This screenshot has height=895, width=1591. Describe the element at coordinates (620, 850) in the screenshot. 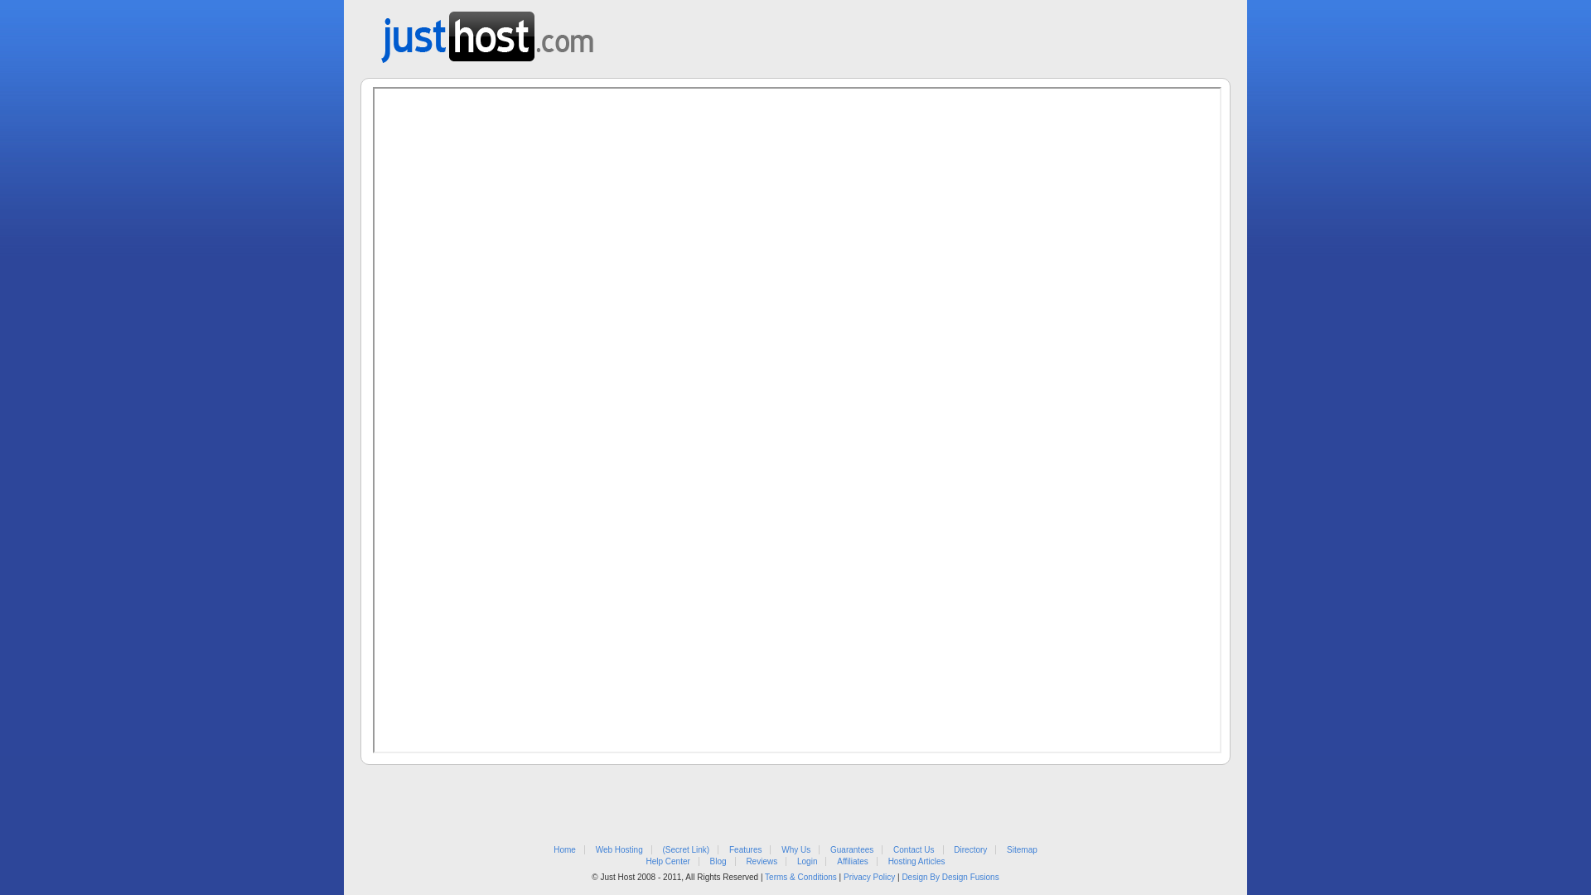

I see `Web Hosting` at that location.